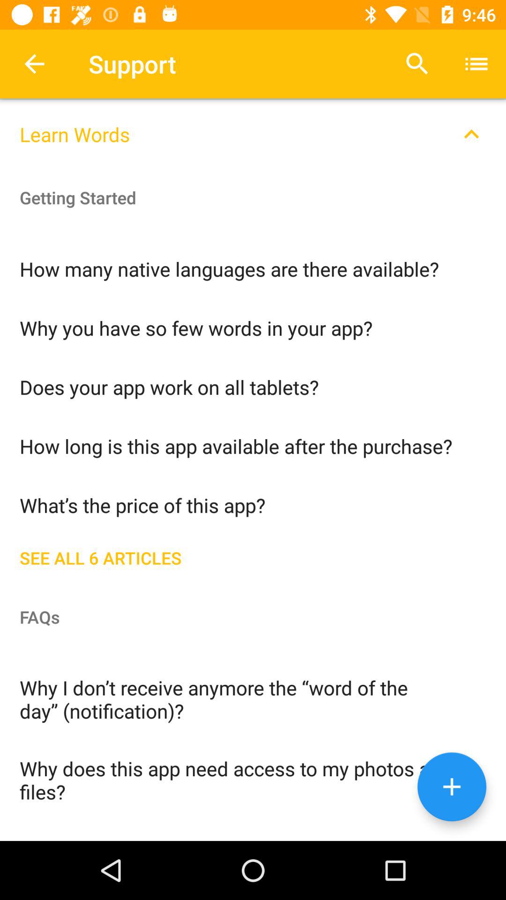  I want to click on click item above i can t item, so click(253, 779).